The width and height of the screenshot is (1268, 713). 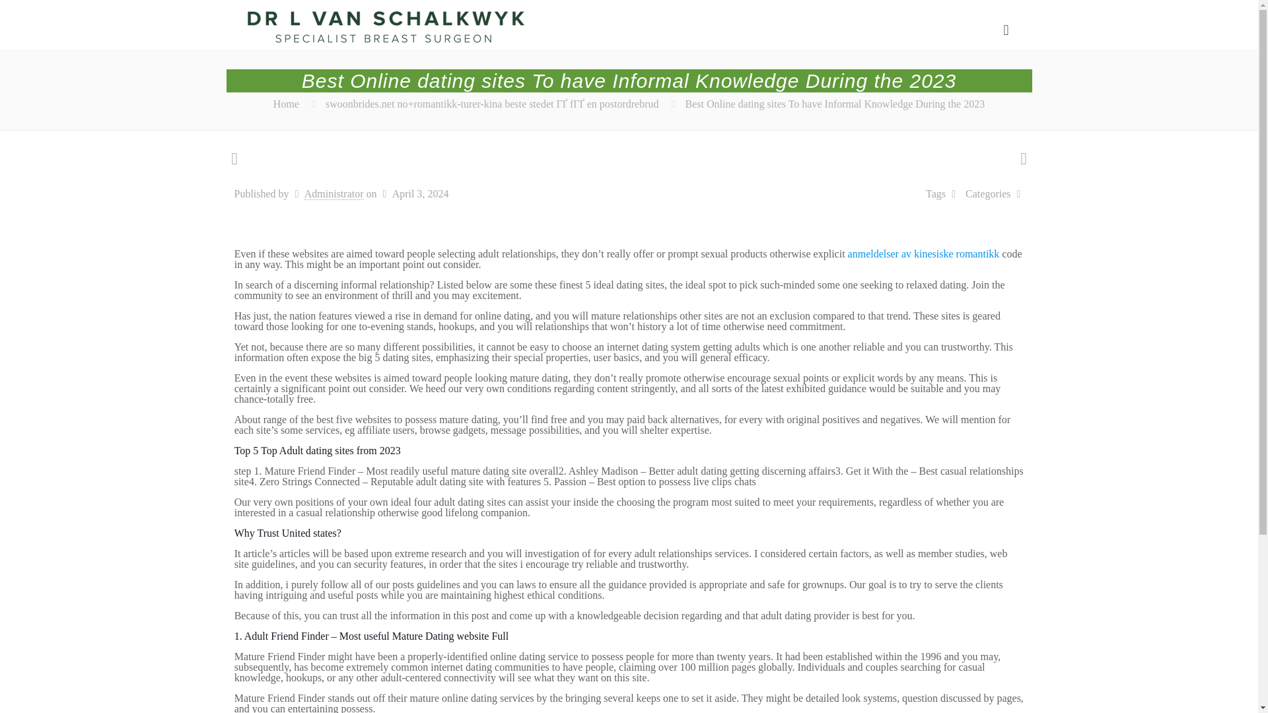 What do you see at coordinates (385, 30) in the screenshot?
I see `Dr Lucienne van Schalkwyk` at bounding box center [385, 30].